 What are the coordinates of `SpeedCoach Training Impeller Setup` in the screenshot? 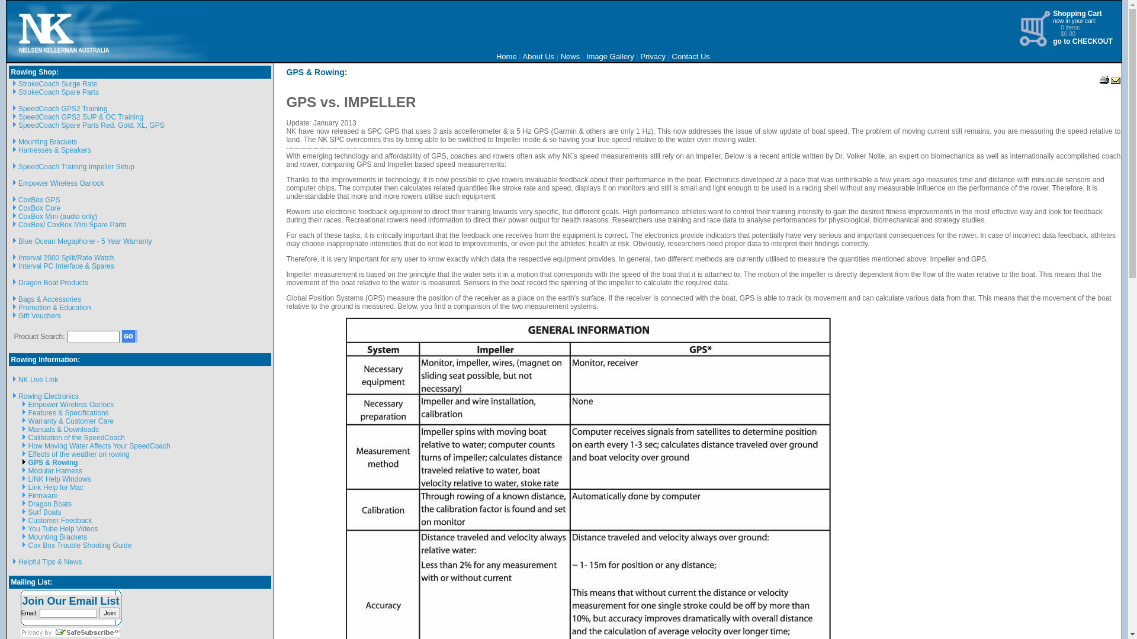 It's located at (76, 167).